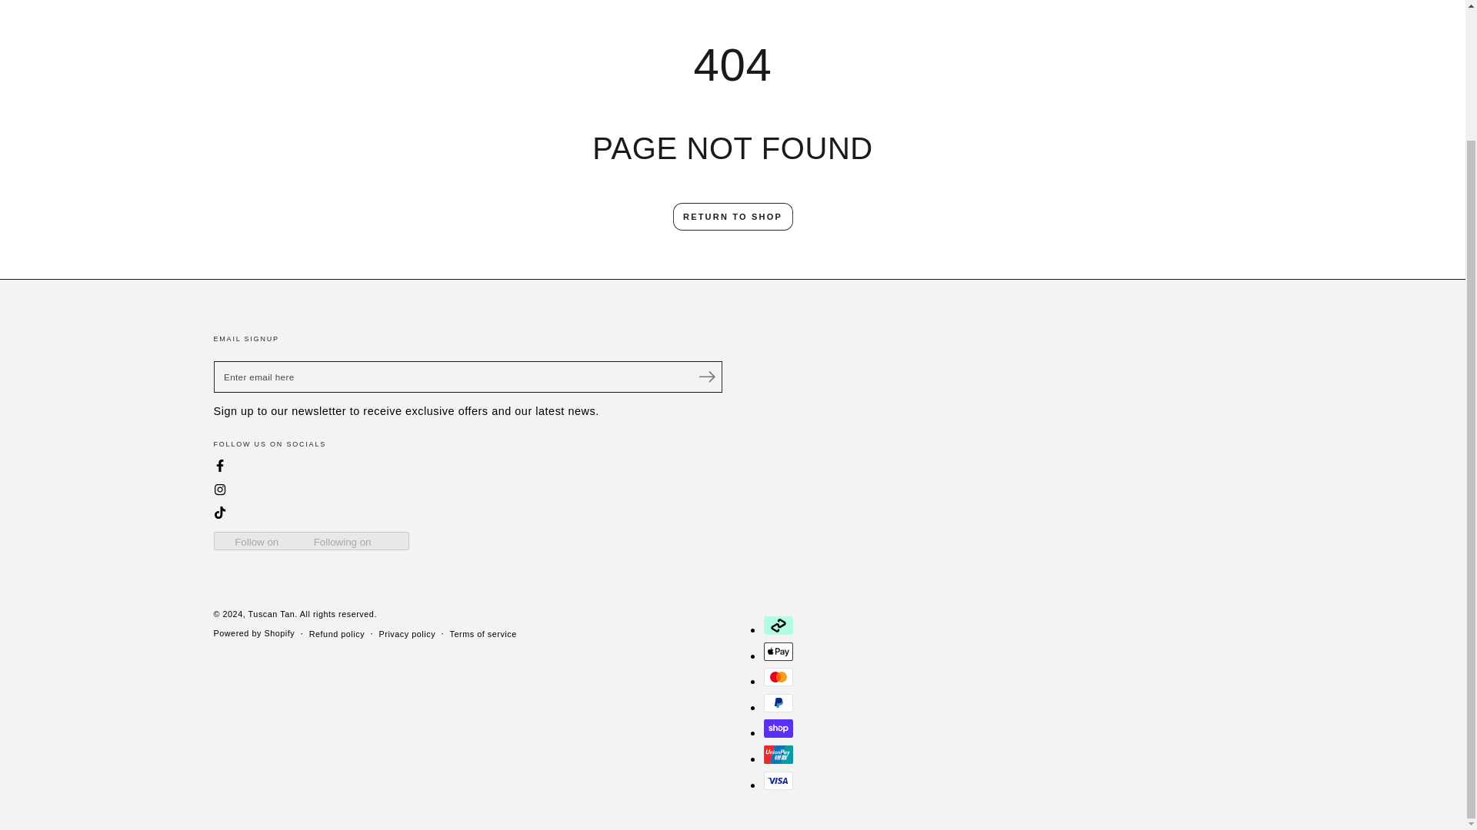  I want to click on RETURN TO SHOP, so click(732, 217).